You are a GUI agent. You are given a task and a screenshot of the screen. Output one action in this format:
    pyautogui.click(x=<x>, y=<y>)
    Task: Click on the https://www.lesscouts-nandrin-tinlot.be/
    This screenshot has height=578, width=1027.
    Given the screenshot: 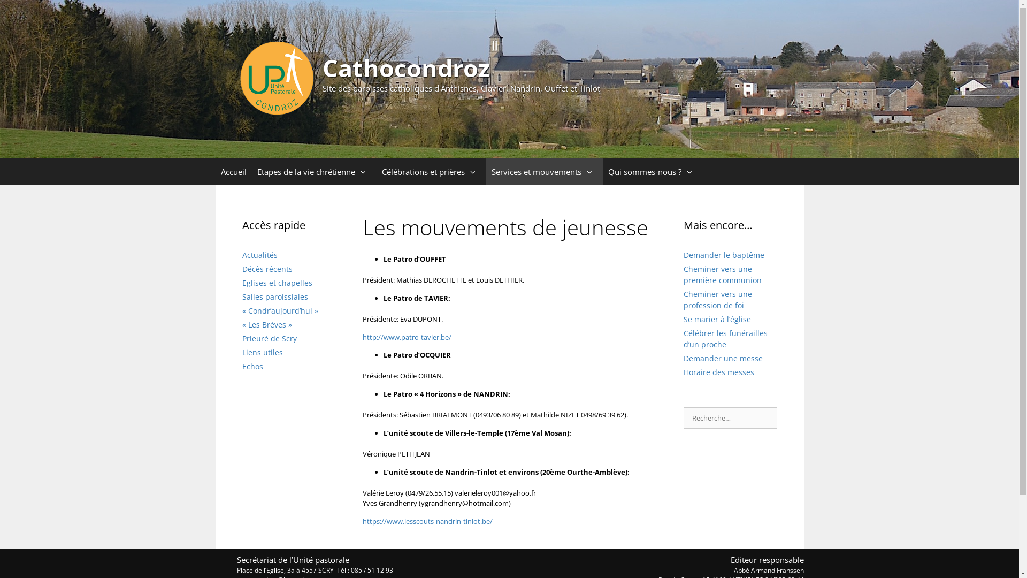 What is the action you would take?
    pyautogui.click(x=428, y=521)
    